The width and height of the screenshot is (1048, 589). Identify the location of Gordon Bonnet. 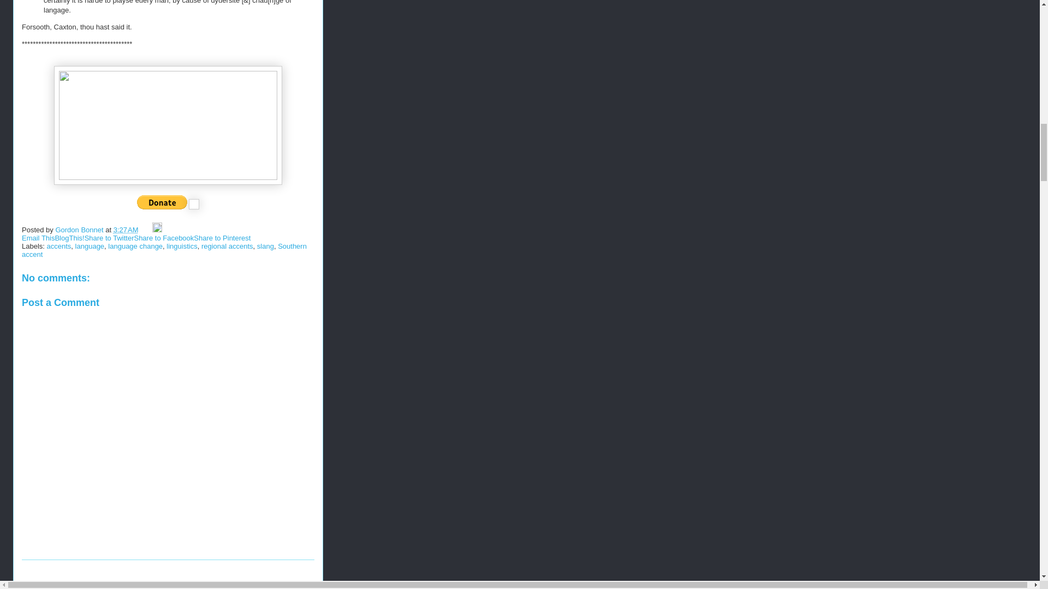
(80, 229).